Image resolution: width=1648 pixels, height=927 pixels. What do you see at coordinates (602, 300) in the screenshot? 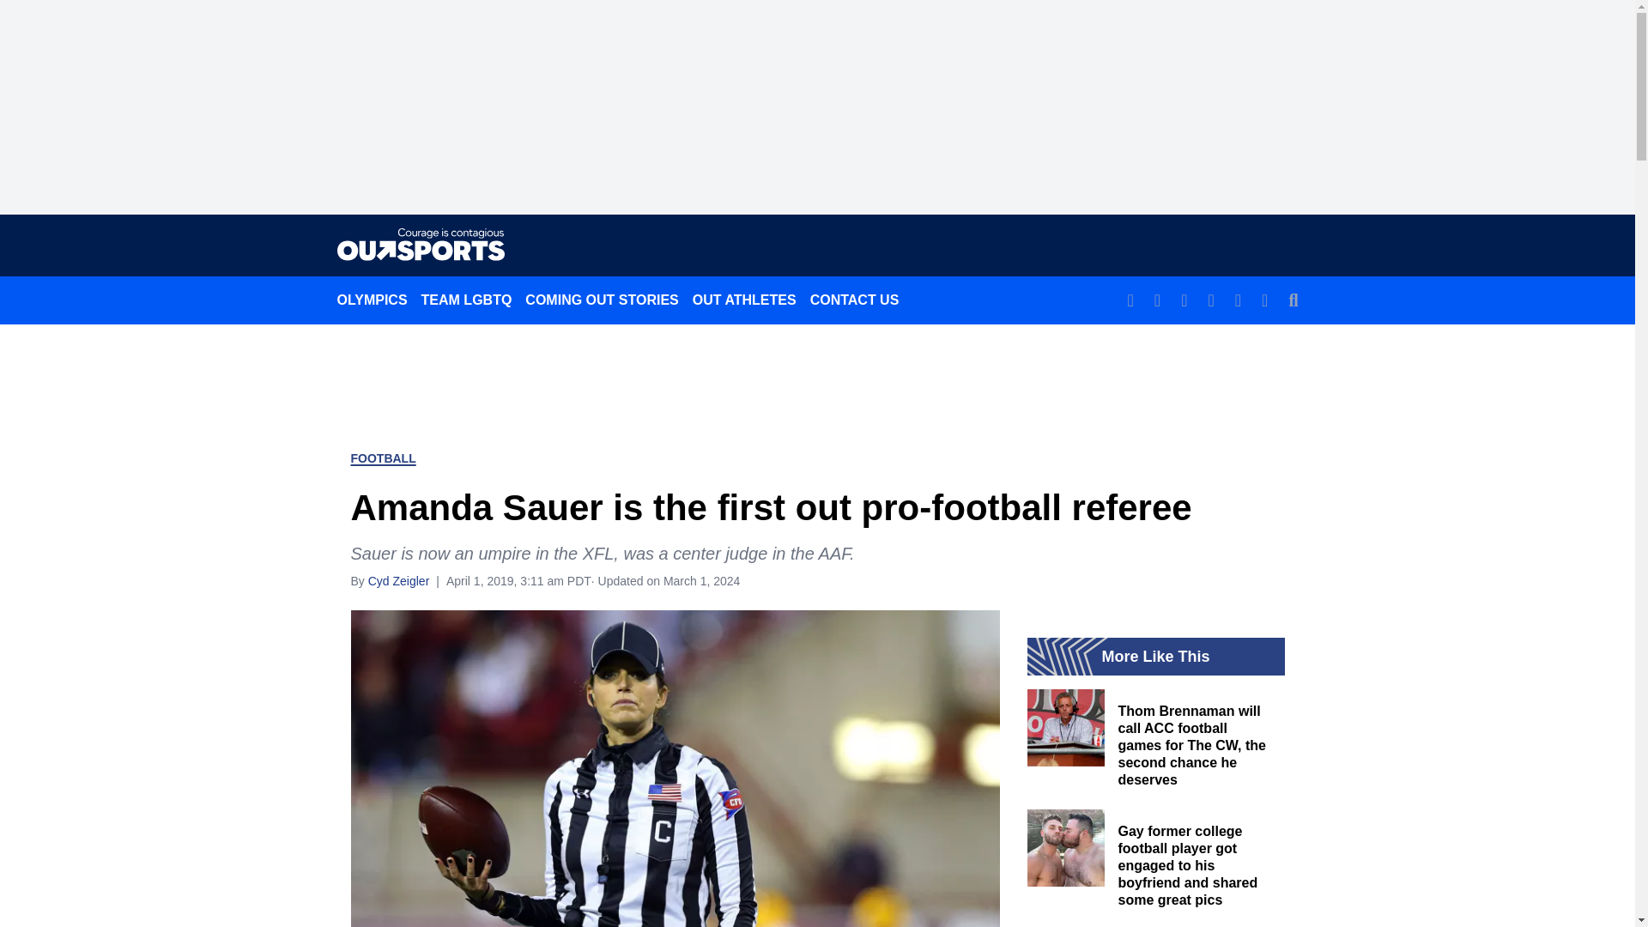
I see `COMING OUT STORIES` at bounding box center [602, 300].